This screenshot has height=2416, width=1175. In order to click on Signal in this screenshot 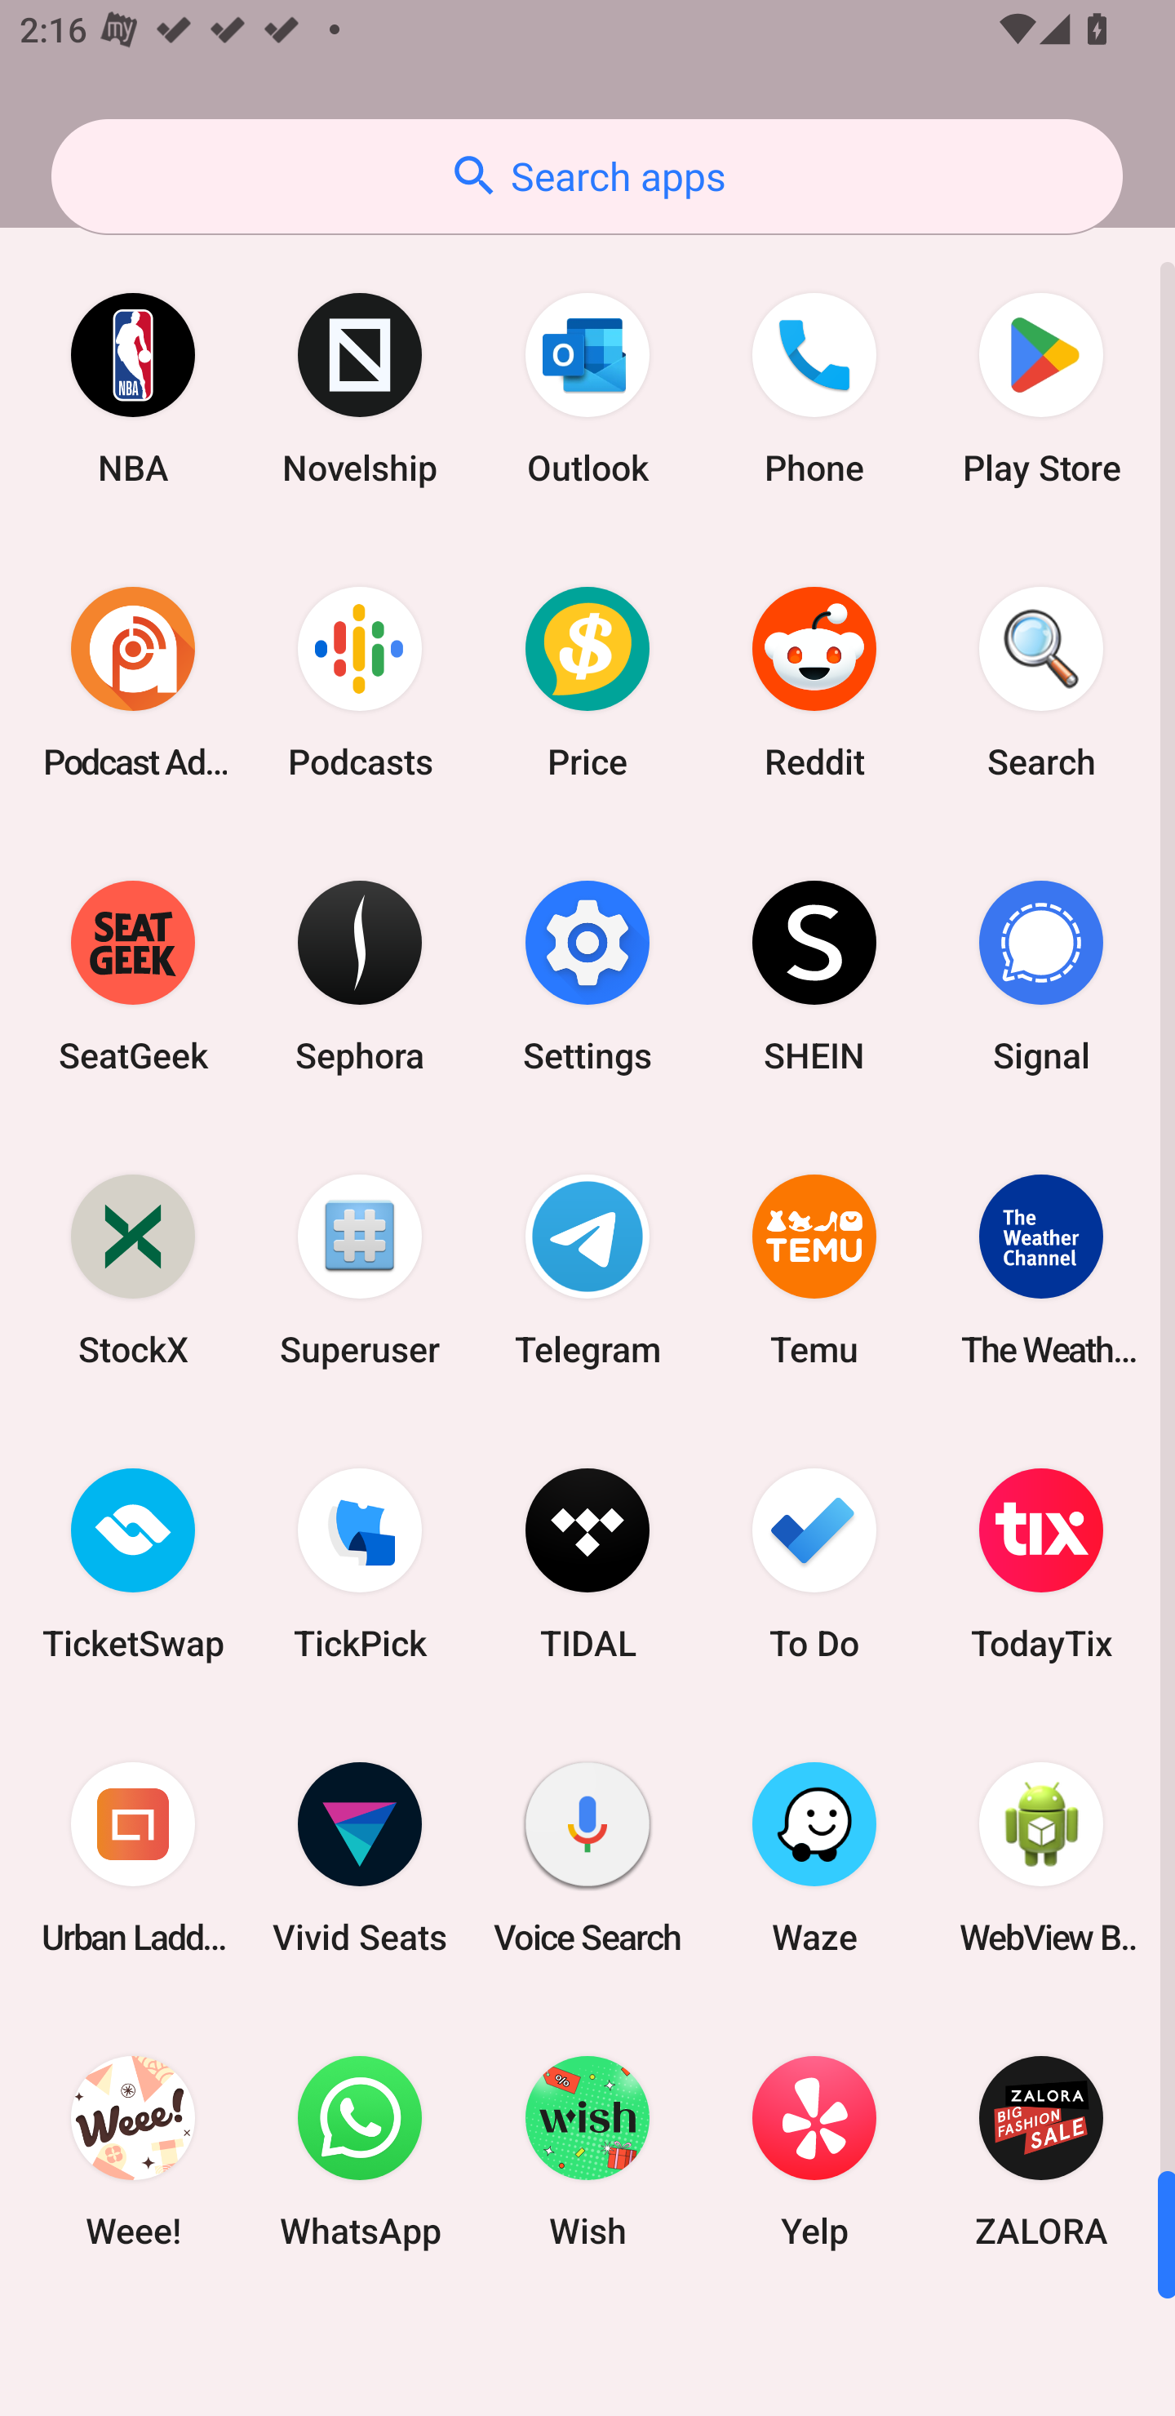, I will do `click(1041, 976)`.